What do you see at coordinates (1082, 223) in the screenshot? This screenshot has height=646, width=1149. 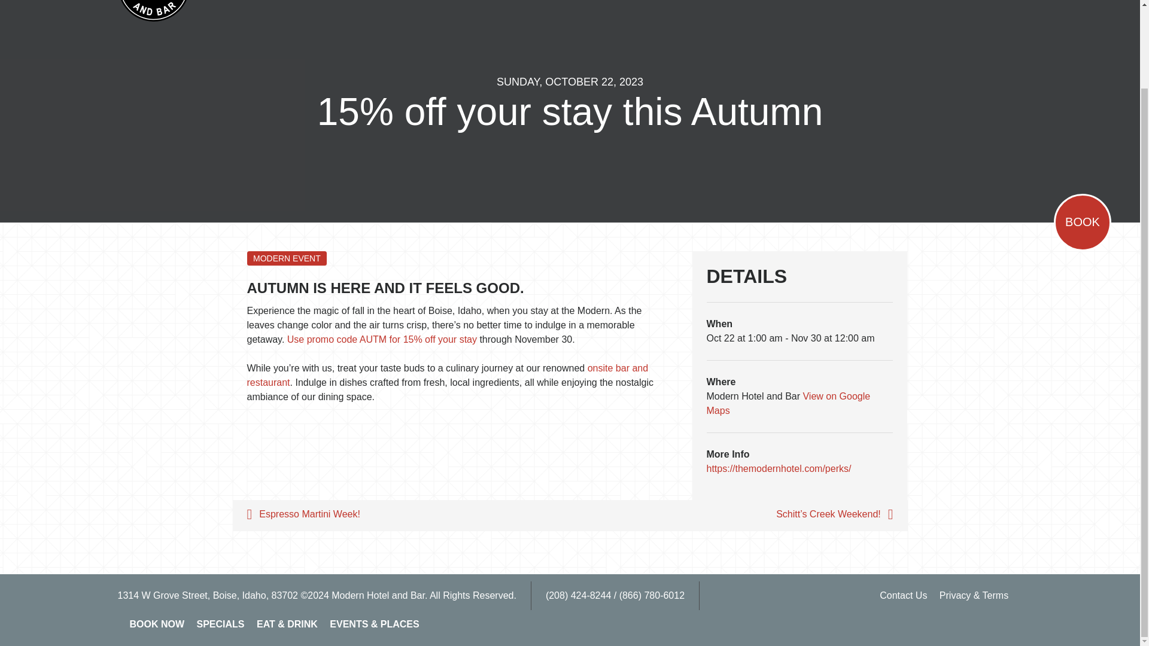 I see `BOOK` at bounding box center [1082, 223].